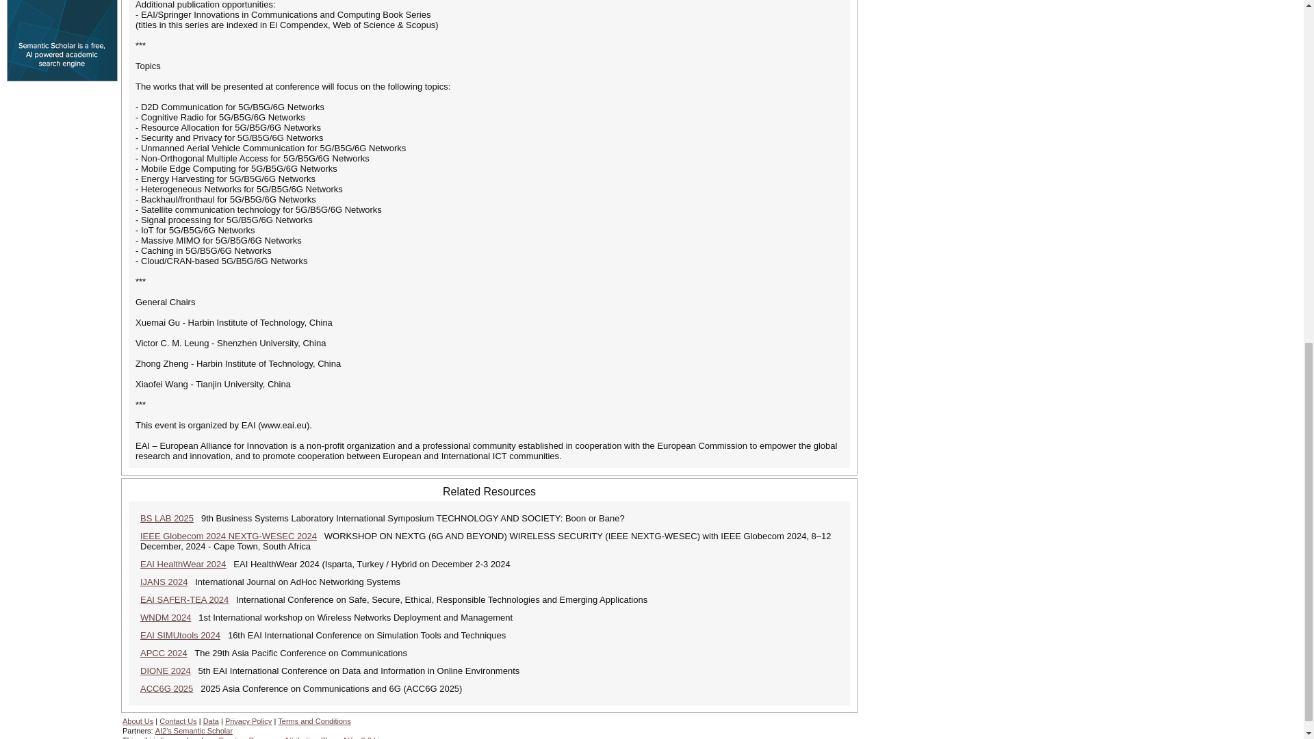 The width and height of the screenshot is (1314, 739). What do you see at coordinates (229, 536) in the screenshot?
I see `IEEE Globecom 2024 NEXTG-WESEC 2024` at bounding box center [229, 536].